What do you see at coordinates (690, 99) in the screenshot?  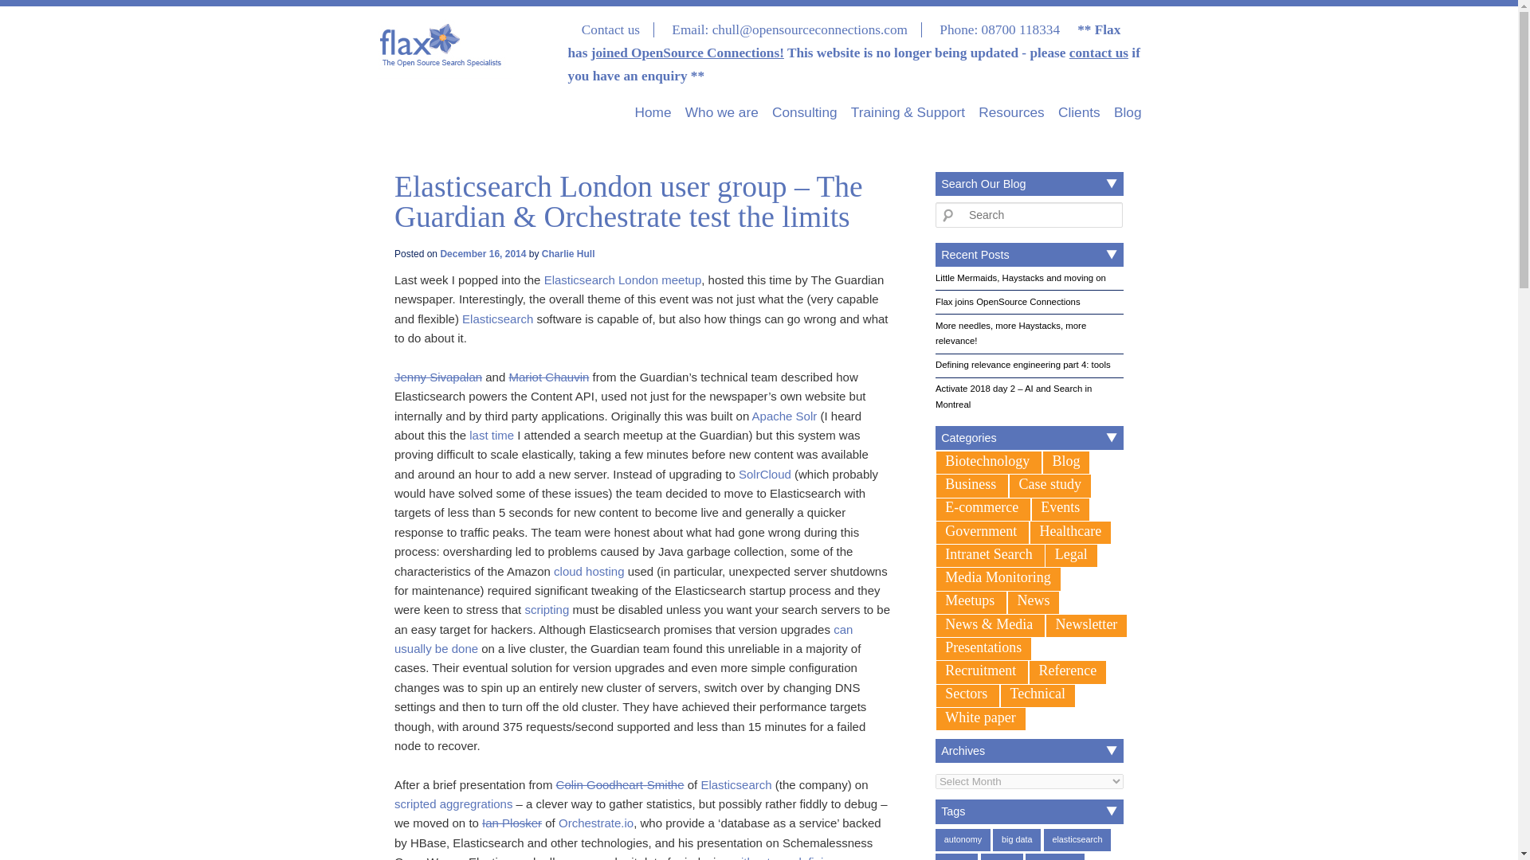 I see `Skip to primary content` at bounding box center [690, 99].